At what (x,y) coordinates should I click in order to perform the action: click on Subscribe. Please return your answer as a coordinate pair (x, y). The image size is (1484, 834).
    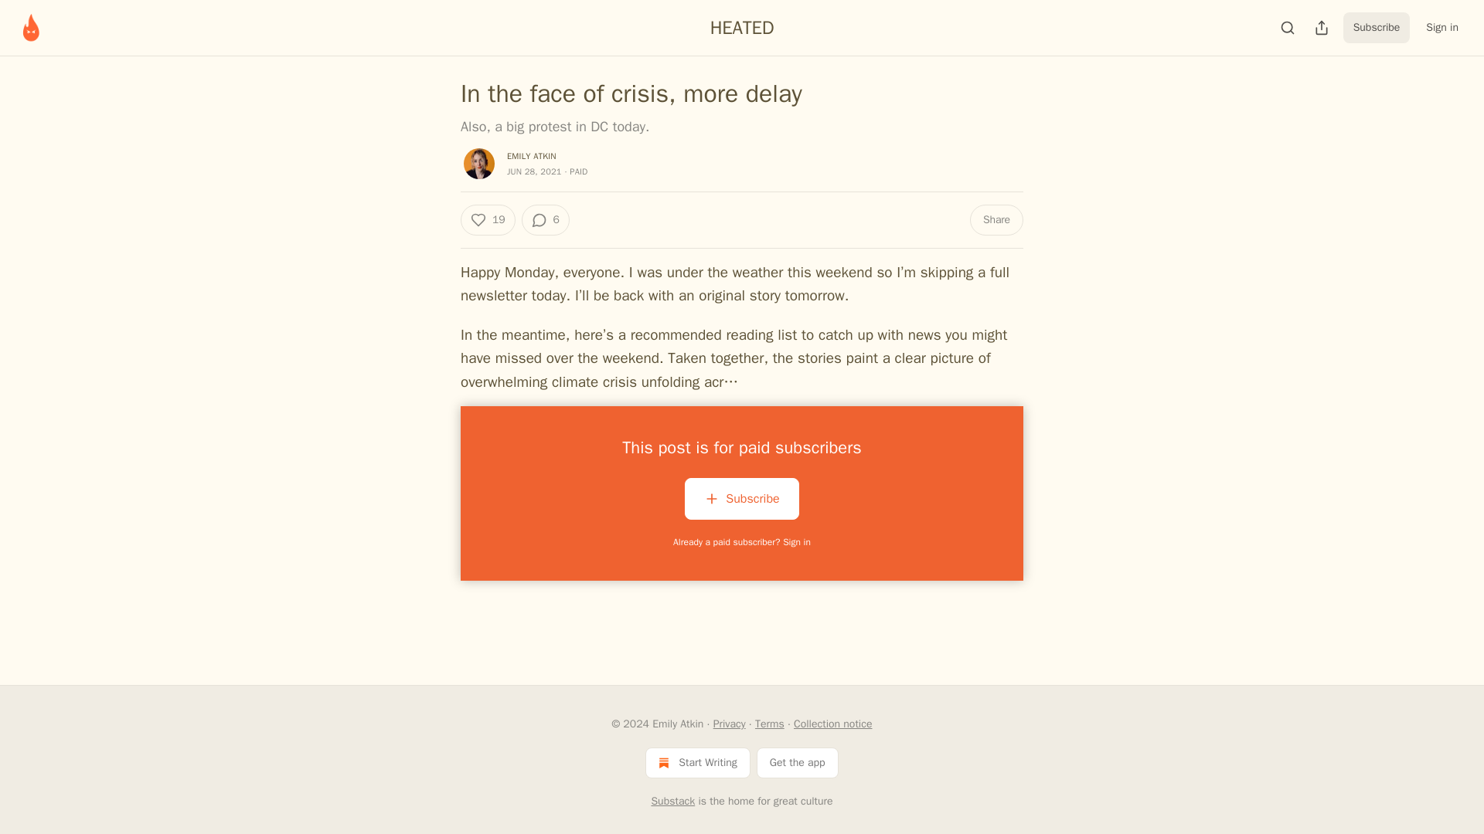
    Looking at the image, I should click on (740, 498).